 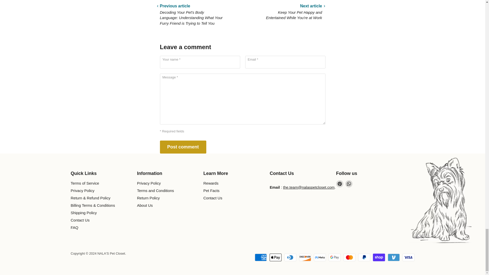 I want to click on American Express, so click(x=261, y=257).